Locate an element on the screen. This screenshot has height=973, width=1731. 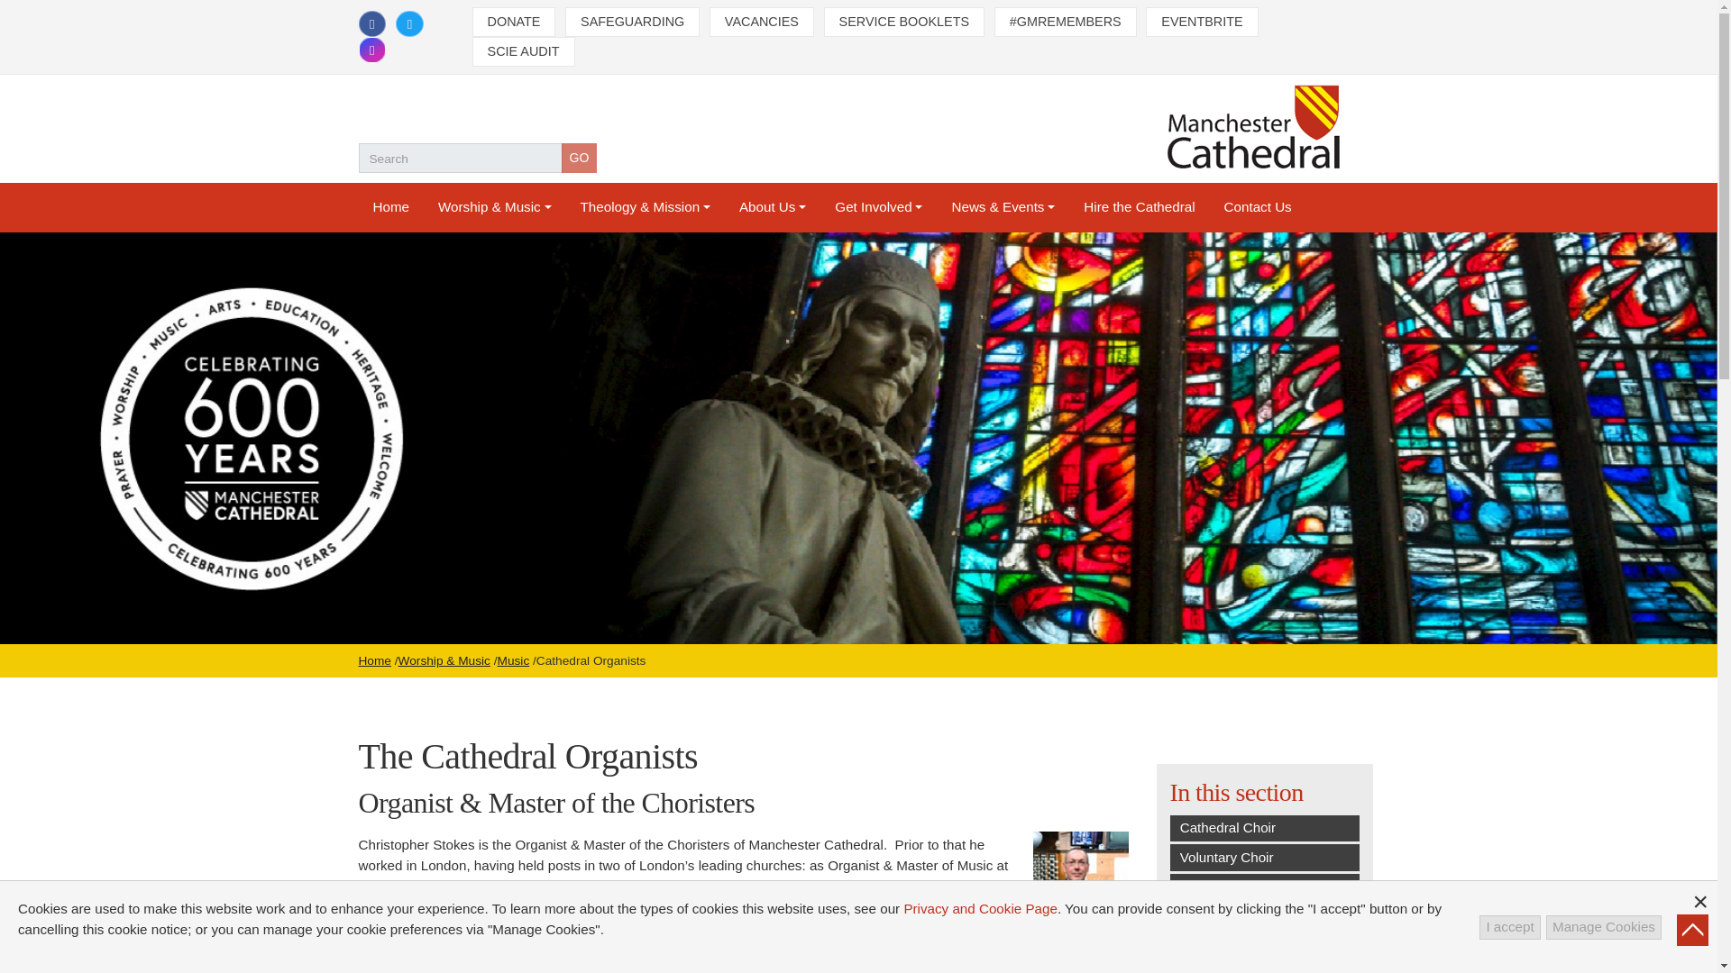
Eventbrite is located at coordinates (1202, 22).